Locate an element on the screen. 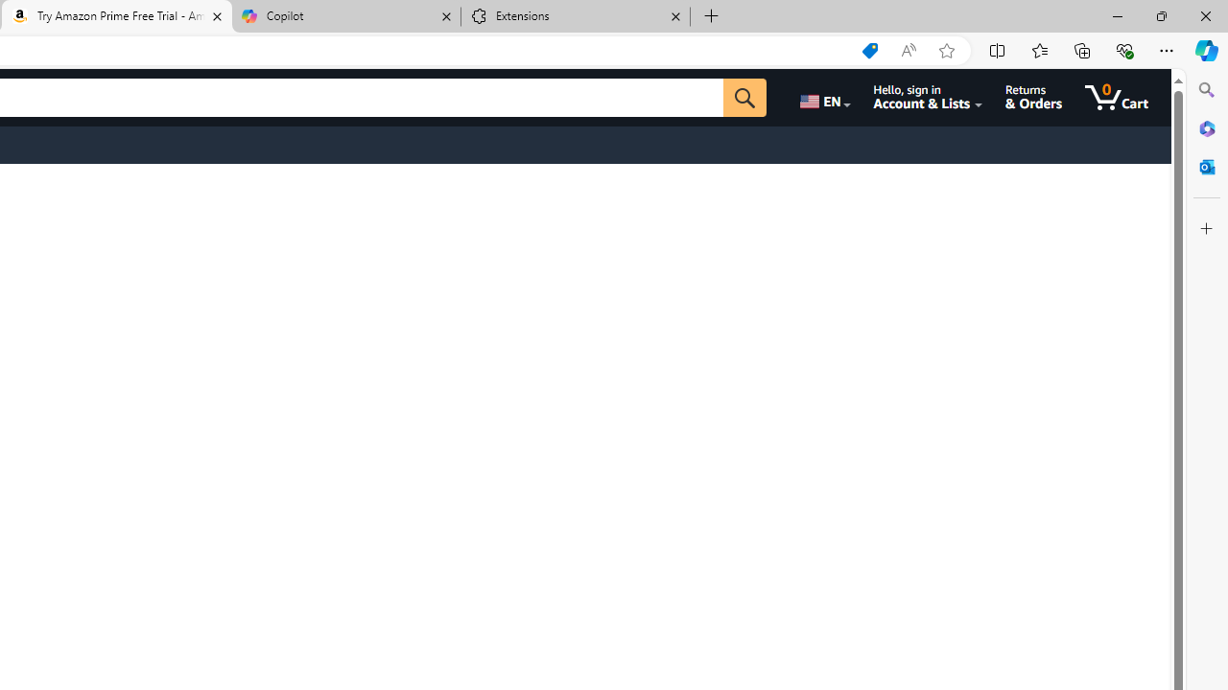  Favorites is located at coordinates (1039, 50).